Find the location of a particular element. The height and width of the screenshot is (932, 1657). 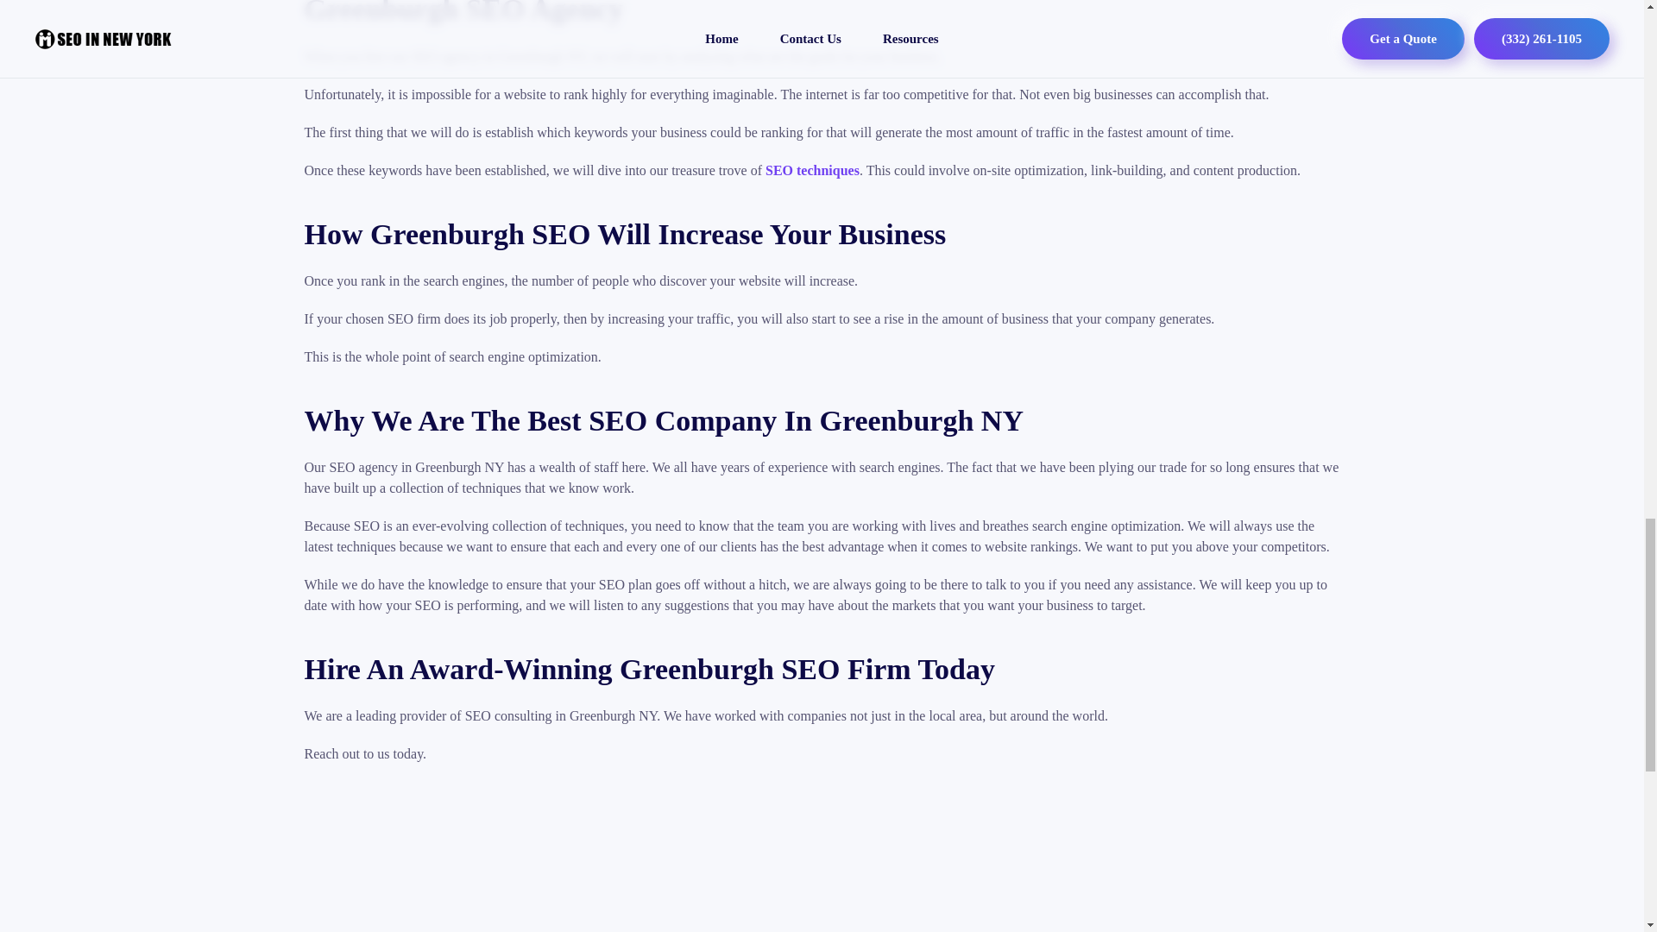

SEO techniques is located at coordinates (813, 171).